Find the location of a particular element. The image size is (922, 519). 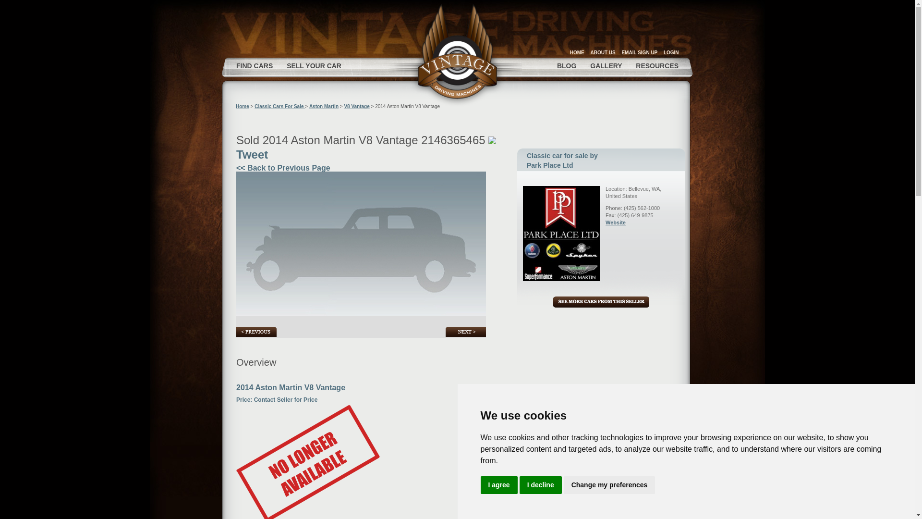

Home is located at coordinates (458, 53).